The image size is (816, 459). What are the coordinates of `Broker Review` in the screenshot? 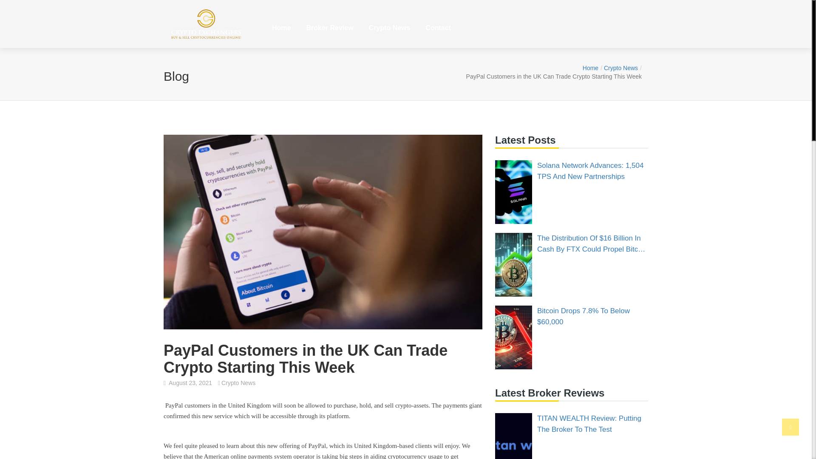 It's located at (329, 28).